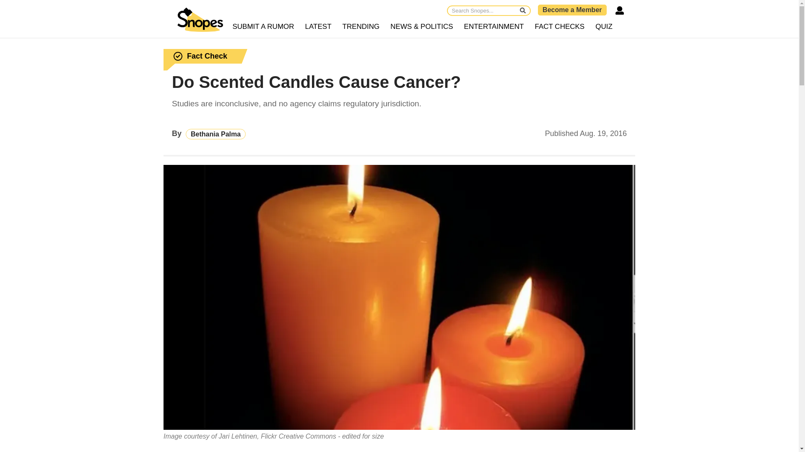 This screenshot has width=805, height=452. What do you see at coordinates (494, 27) in the screenshot?
I see `ENTERTAINMENT` at bounding box center [494, 27].